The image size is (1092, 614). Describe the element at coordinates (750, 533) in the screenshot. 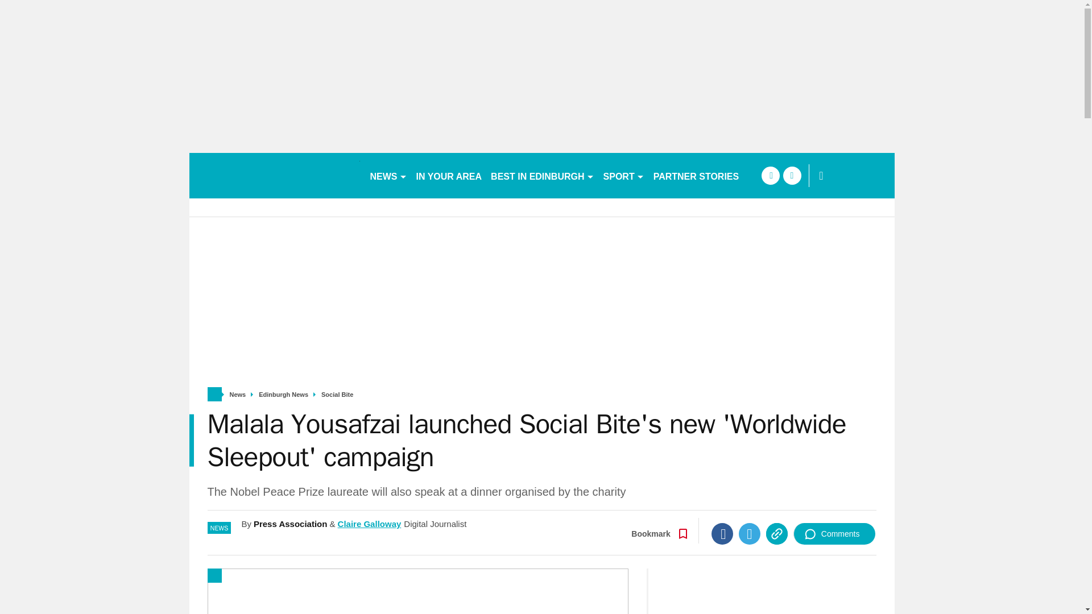

I see `Twitter` at that location.